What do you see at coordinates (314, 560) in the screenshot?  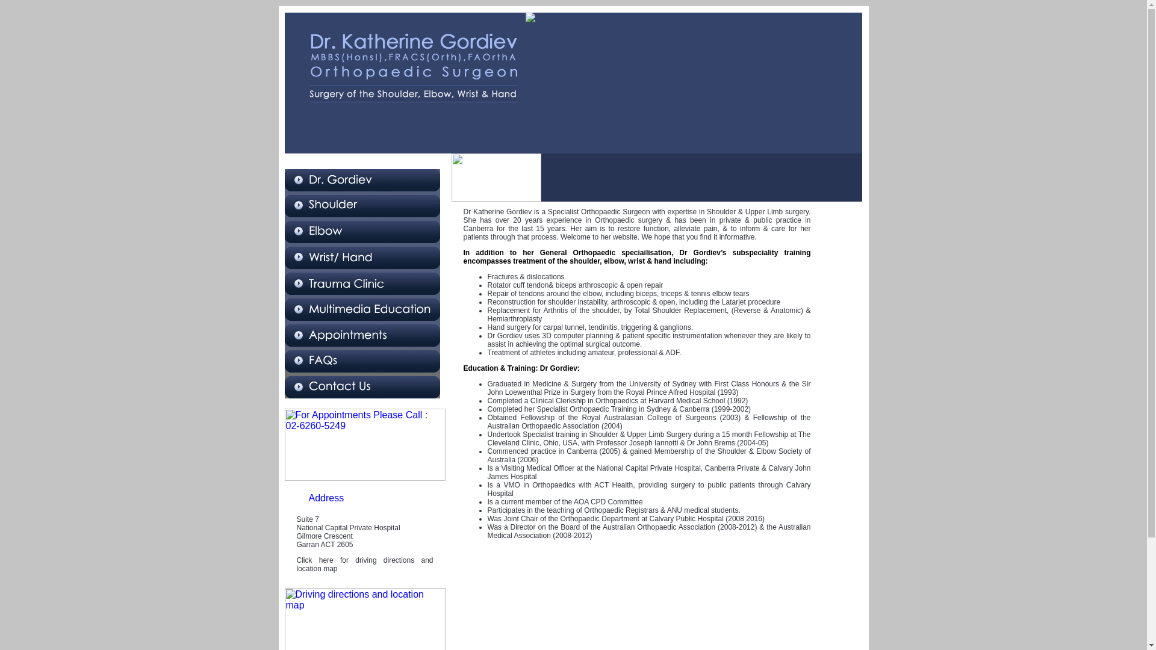 I see `Click here` at bounding box center [314, 560].